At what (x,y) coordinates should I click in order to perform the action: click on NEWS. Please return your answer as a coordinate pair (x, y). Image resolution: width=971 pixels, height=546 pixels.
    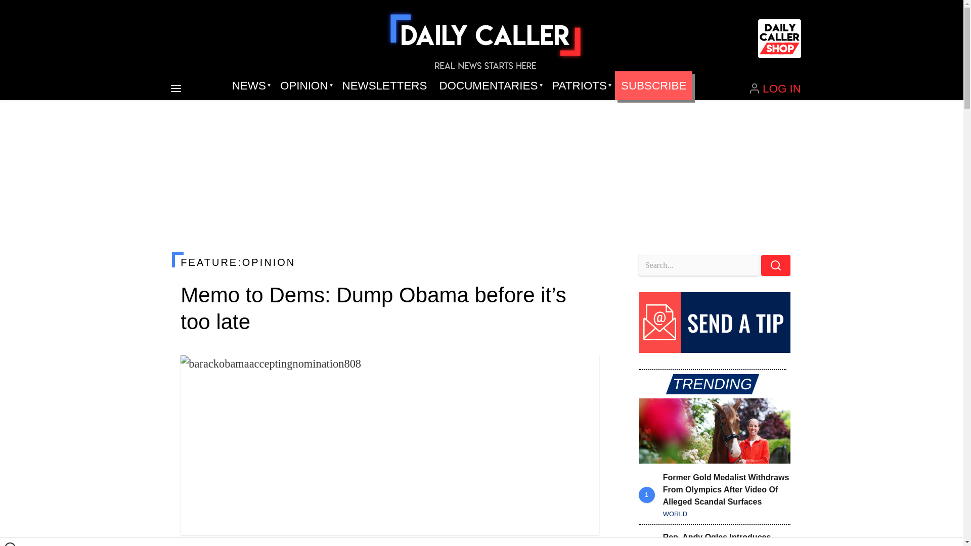
    Looking at the image, I should click on (250, 86).